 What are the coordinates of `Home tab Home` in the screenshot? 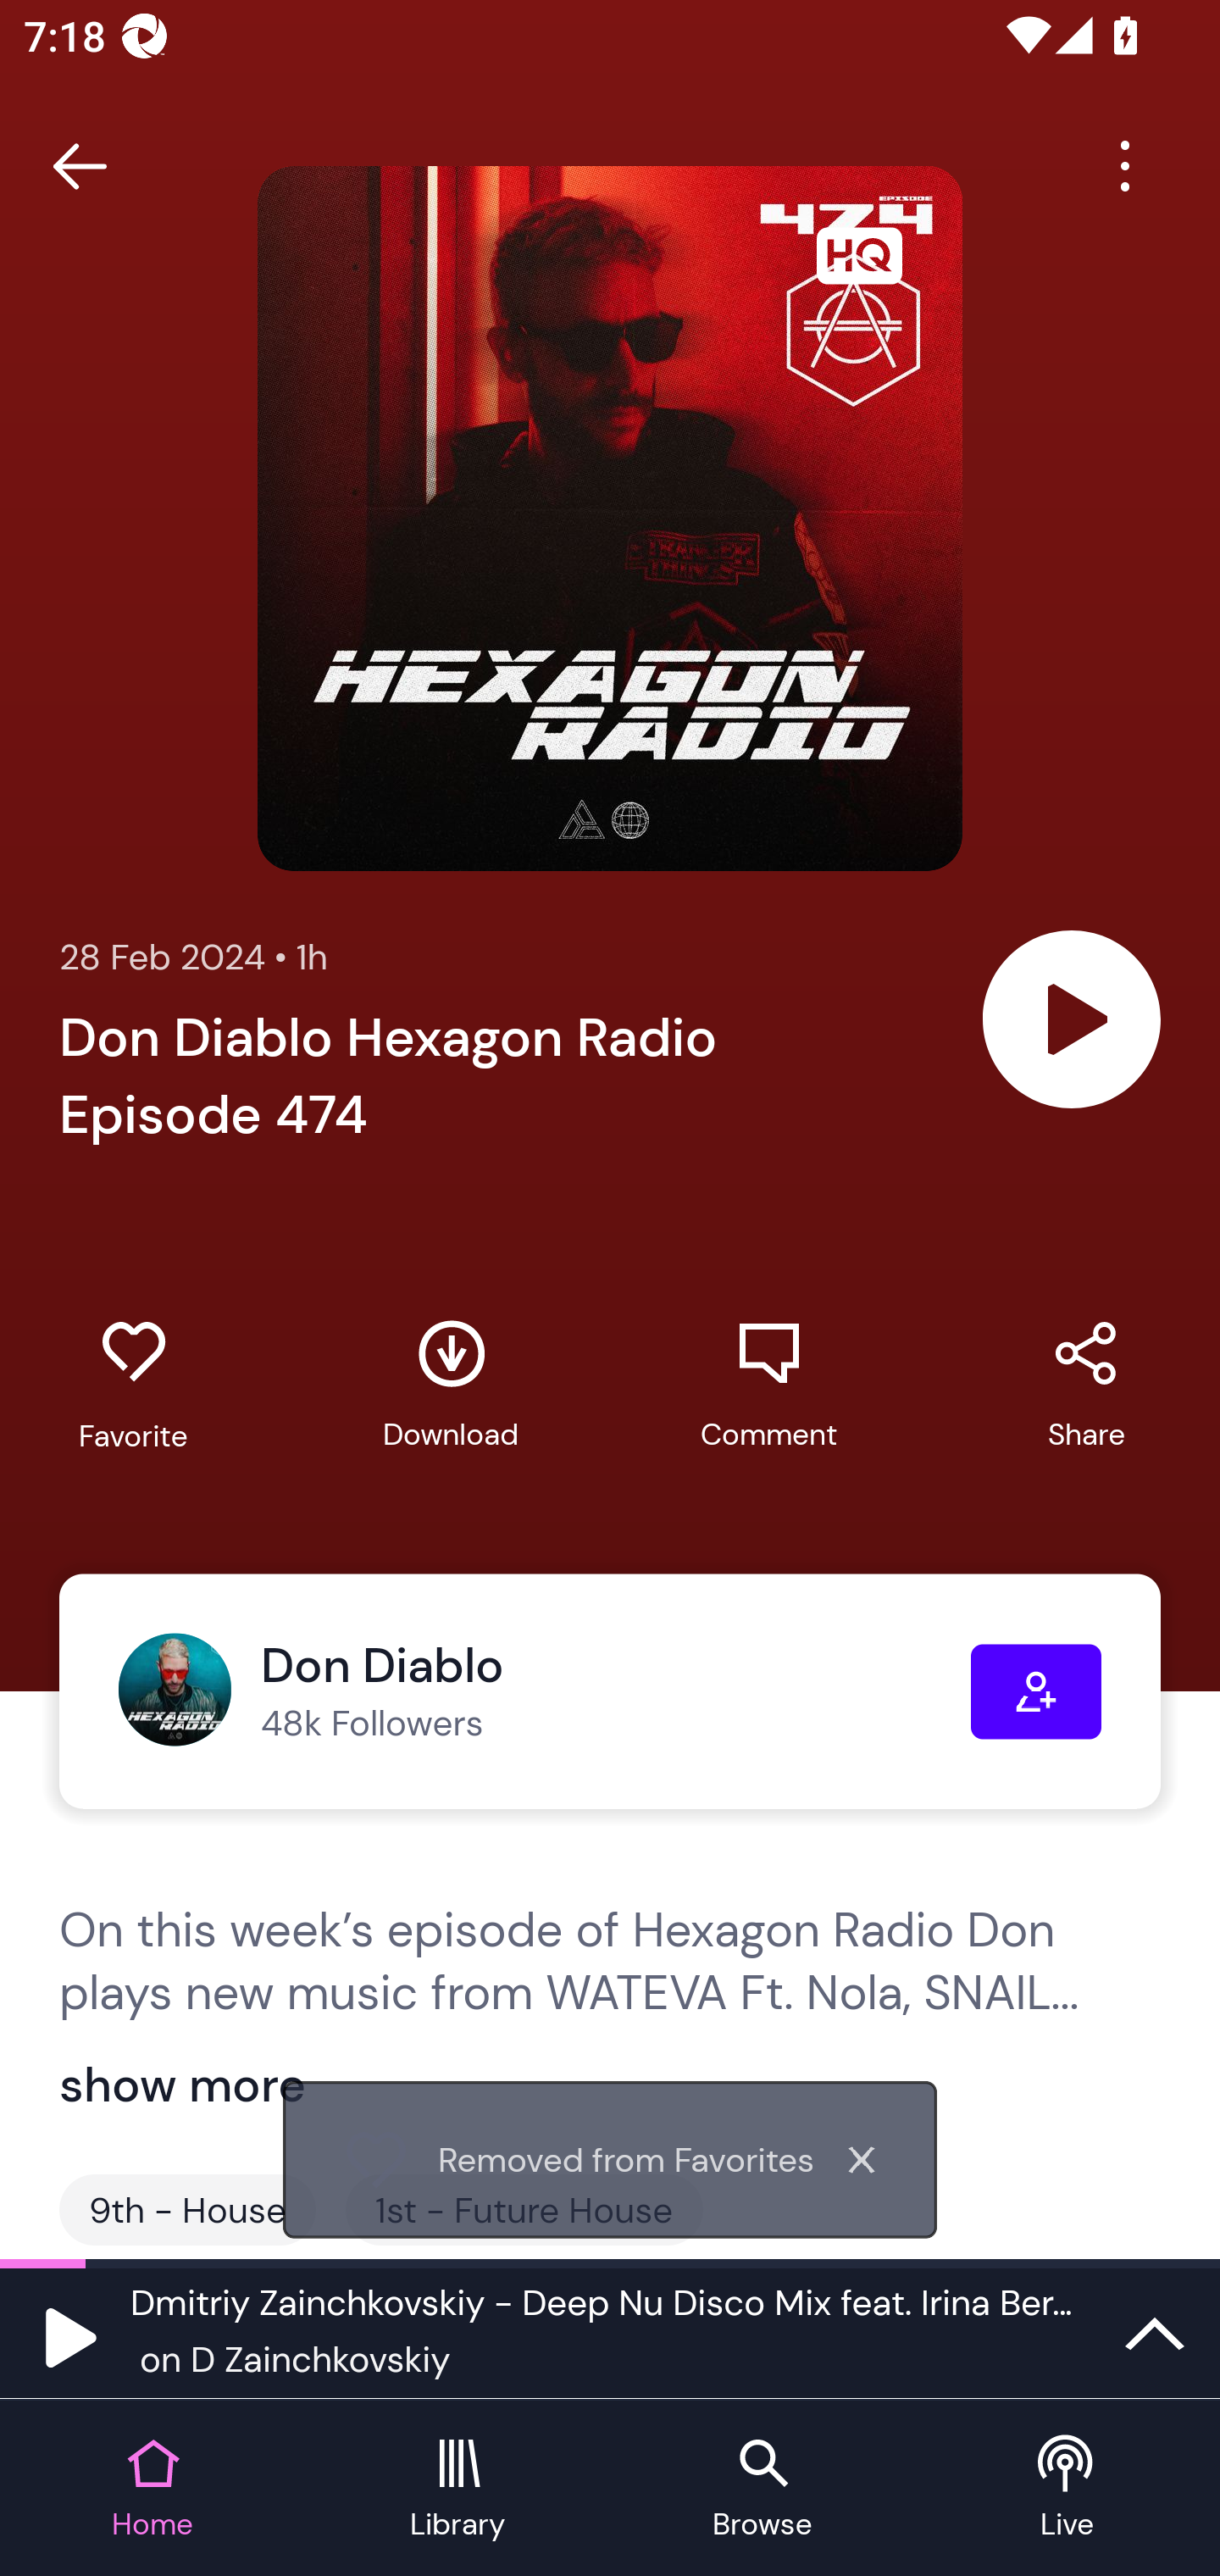 It's located at (152, 2490).